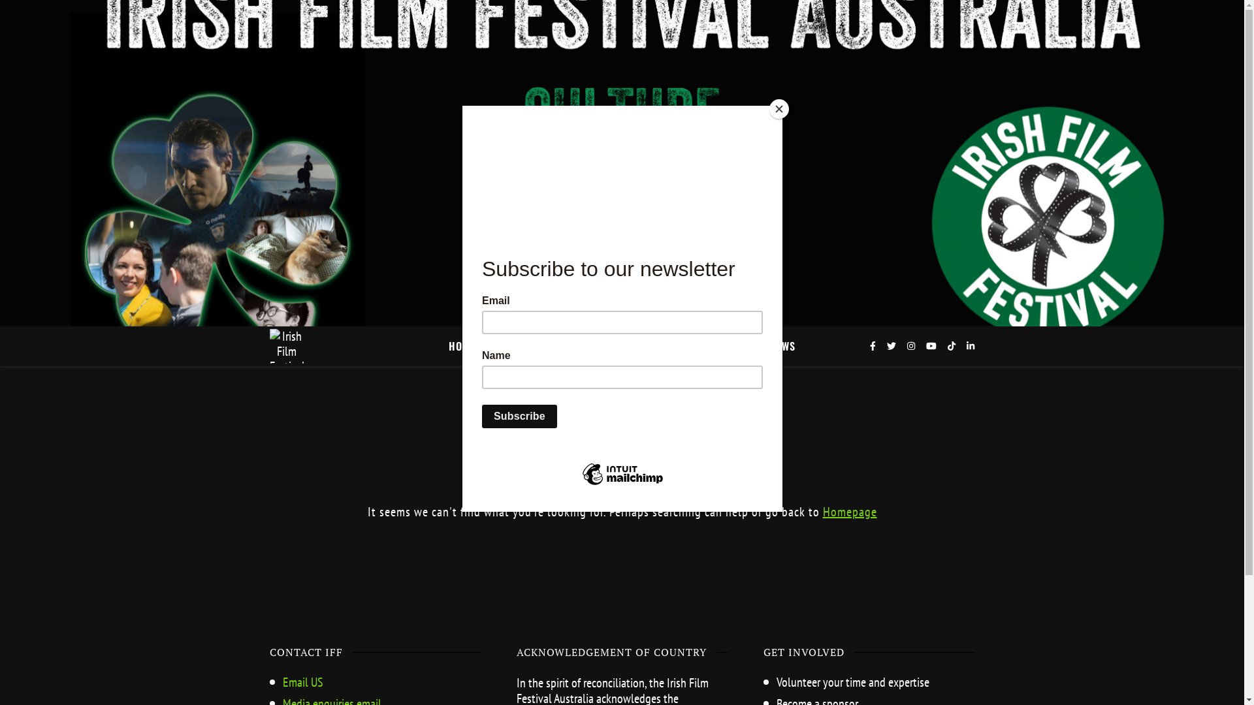 This screenshot has height=705, width=1254. I want to click on HOME, so click(468, 346).